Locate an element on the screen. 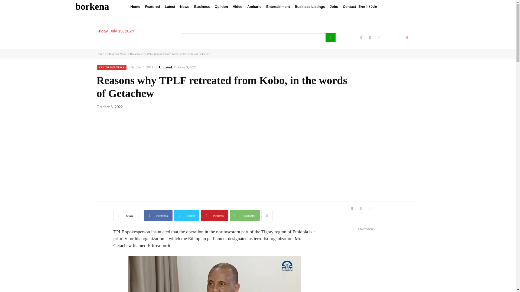 The image size is (520, 292). borkena is located at coordinates (92, 6).